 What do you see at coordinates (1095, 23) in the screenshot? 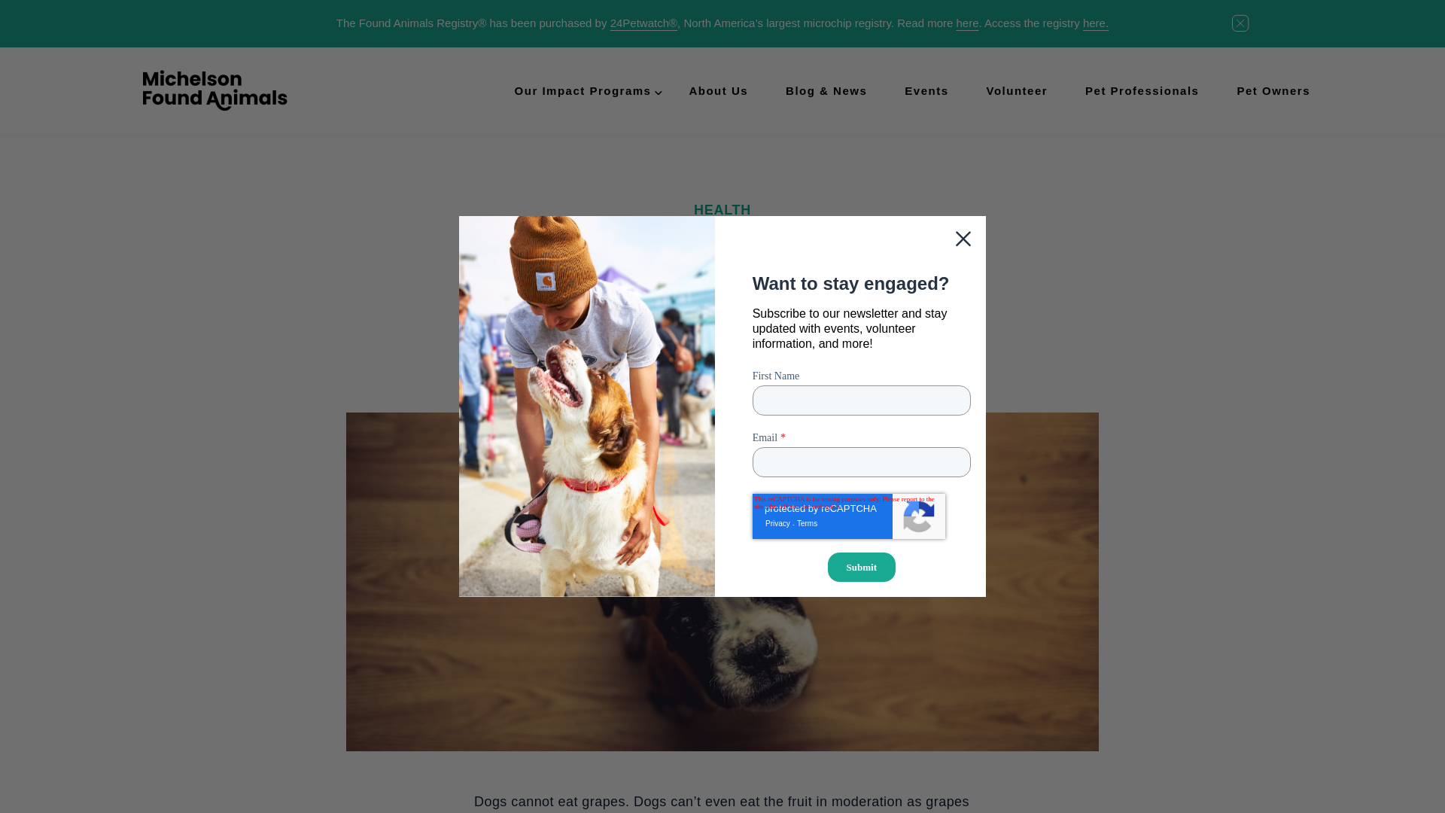
I see `here.` at bounding box center [1095, 23].